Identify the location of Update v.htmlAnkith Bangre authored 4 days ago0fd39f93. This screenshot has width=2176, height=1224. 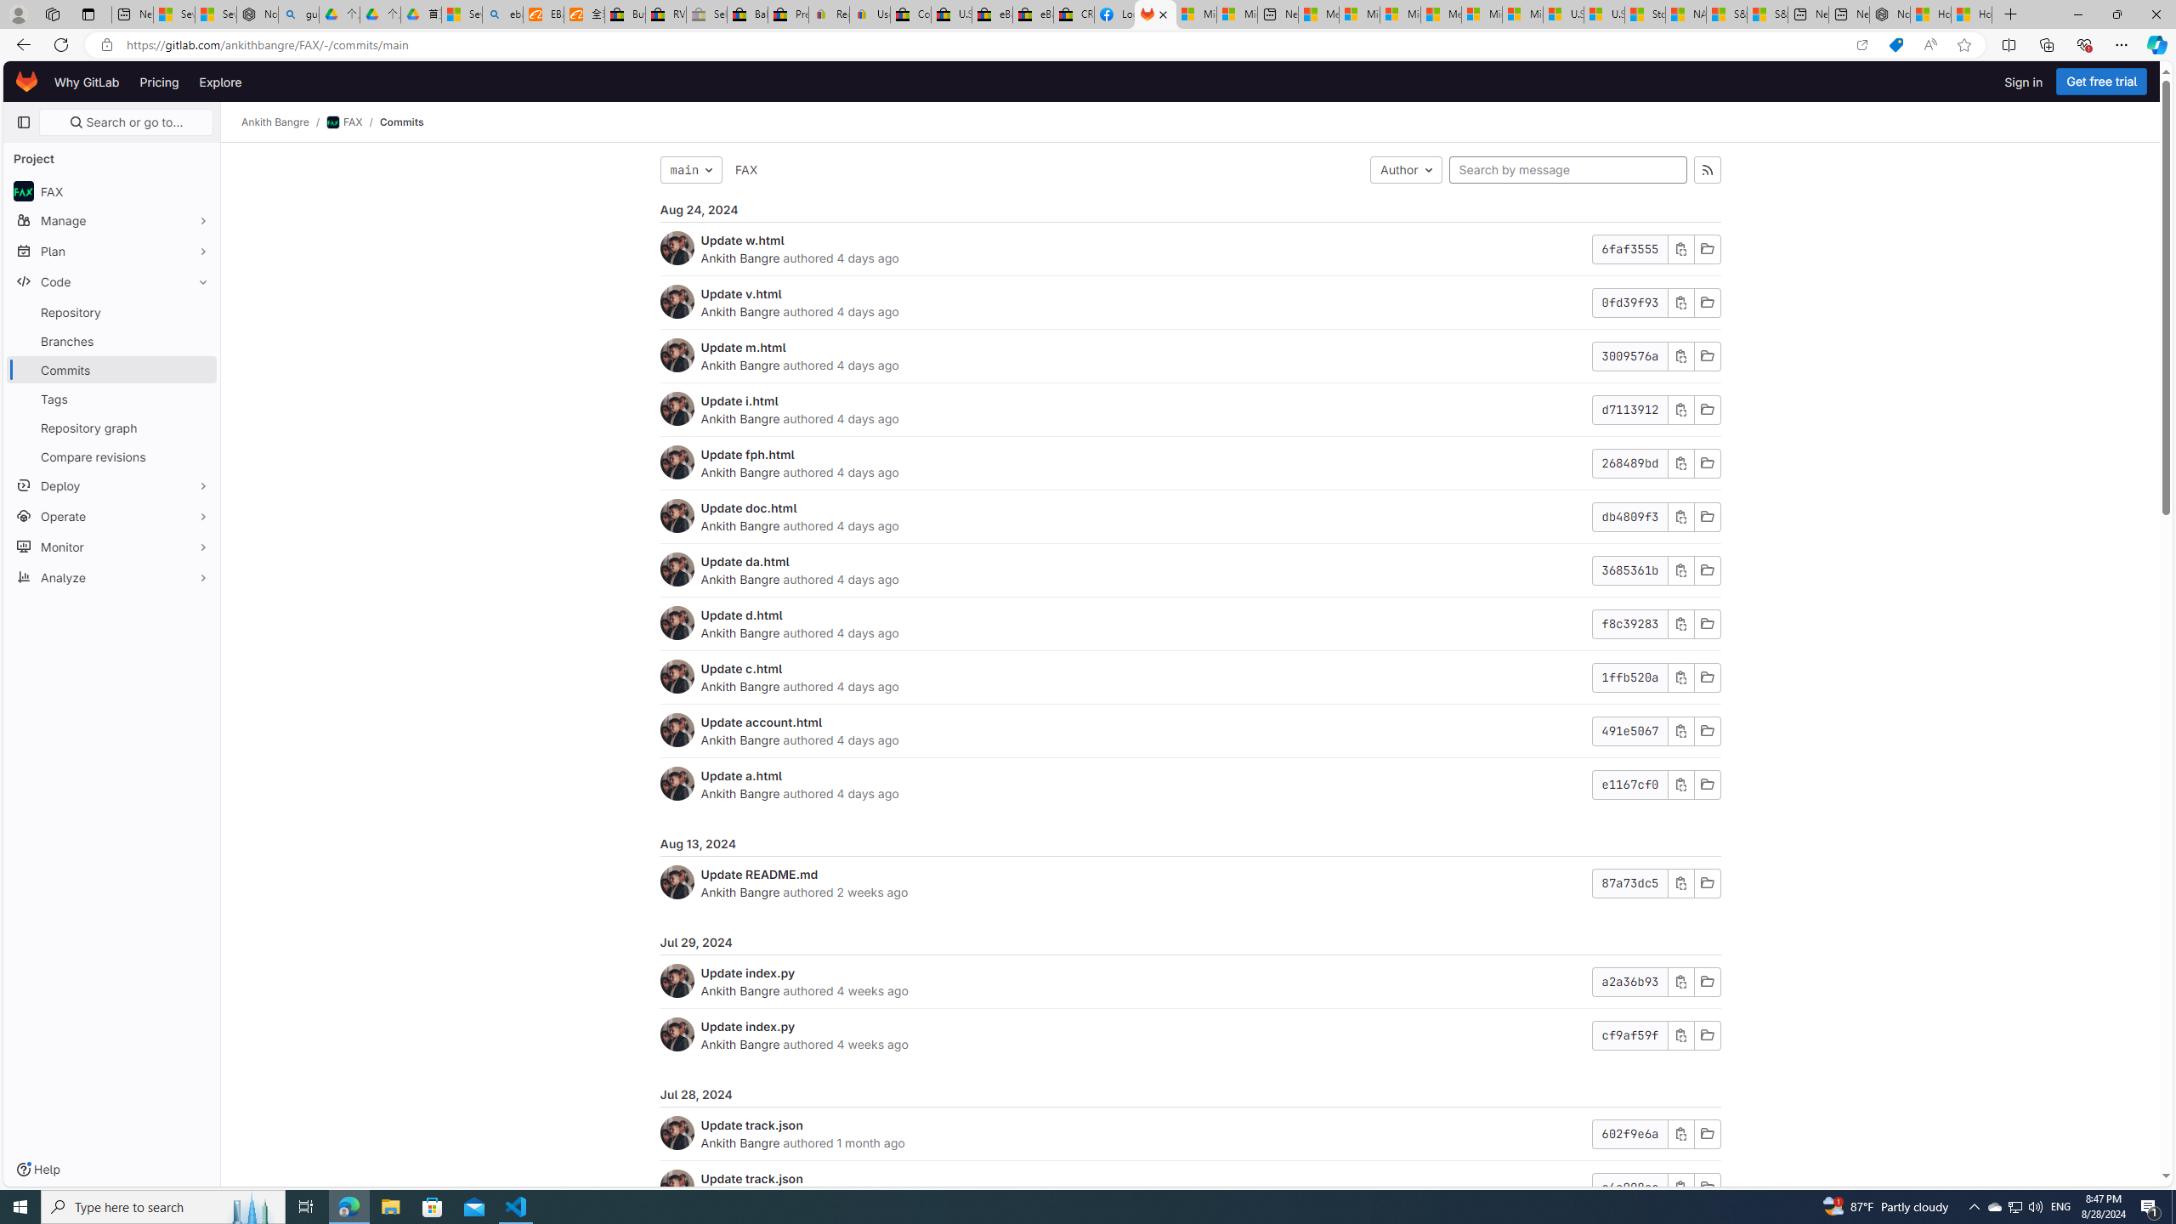
(1190, 303).